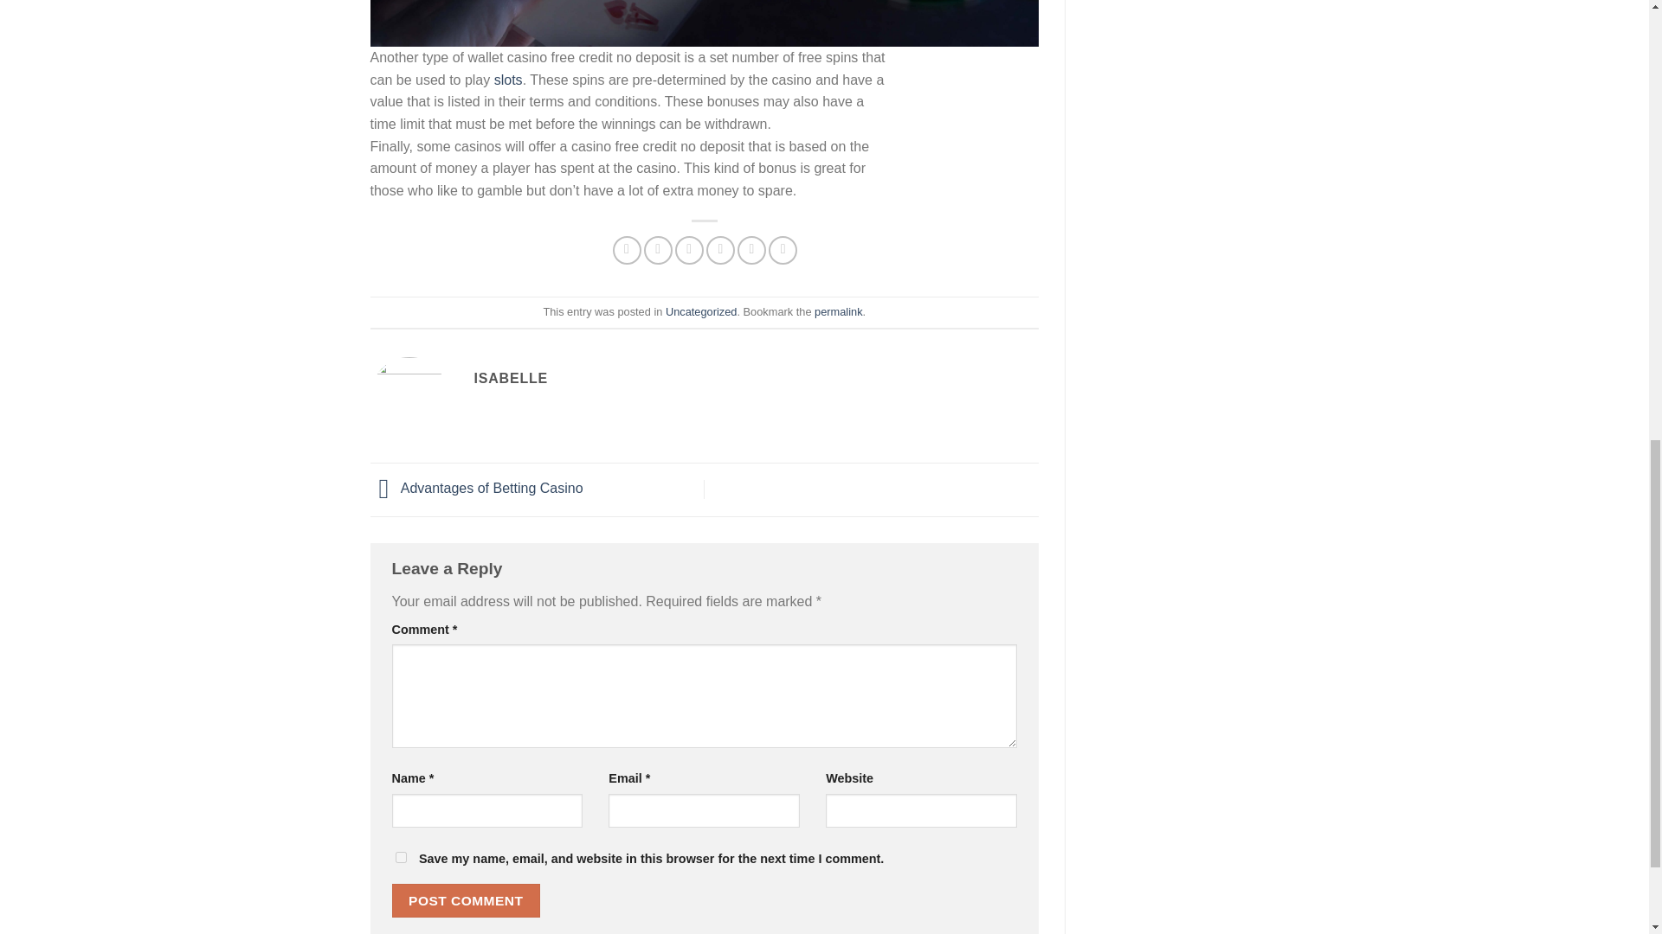 The height and width of the screenshot is (934, 1662). What do you see at coordinates (838, 311) in the screenshot?
I see `permalink` at bounding box center [838, 311].